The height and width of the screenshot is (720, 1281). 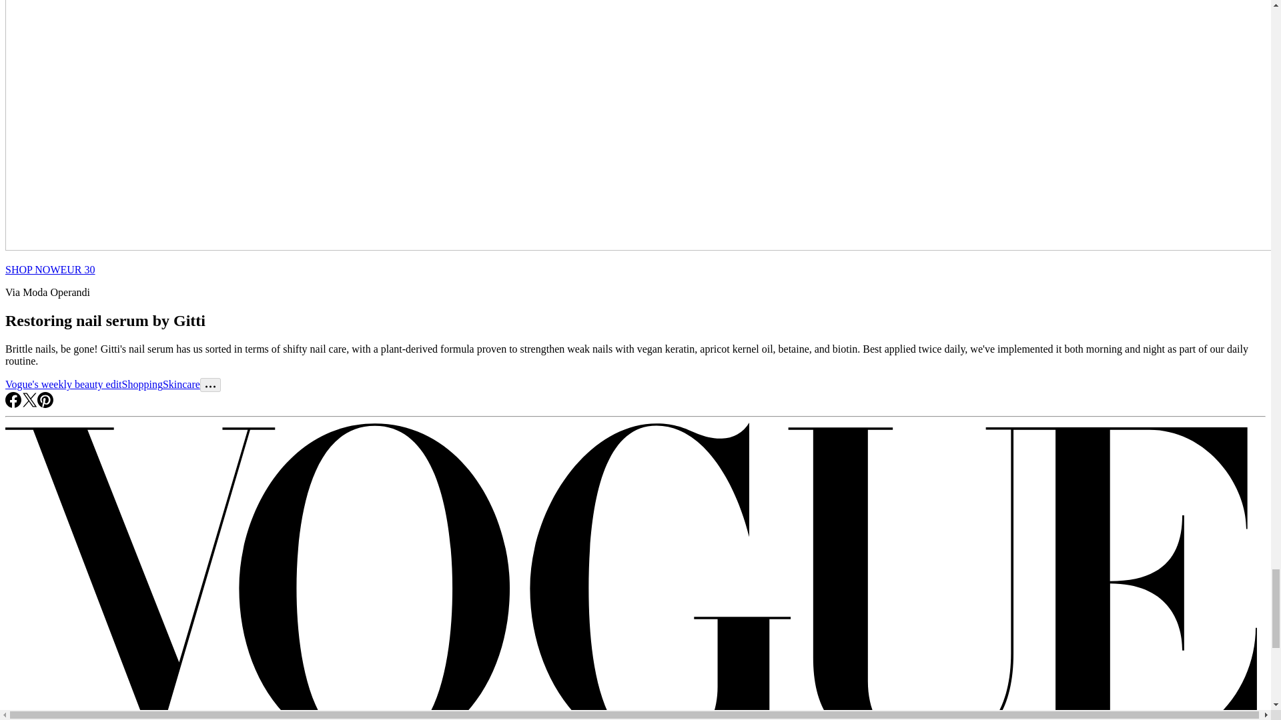 I want to click on Shopping, so click(x=141, y=384).